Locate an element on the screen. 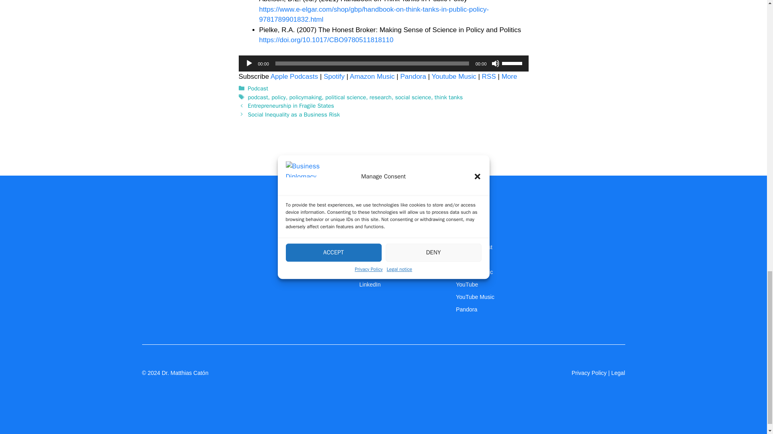 The image size is (773, 434). Subscribe on Youtube Music is located at coordinates (453, 76).